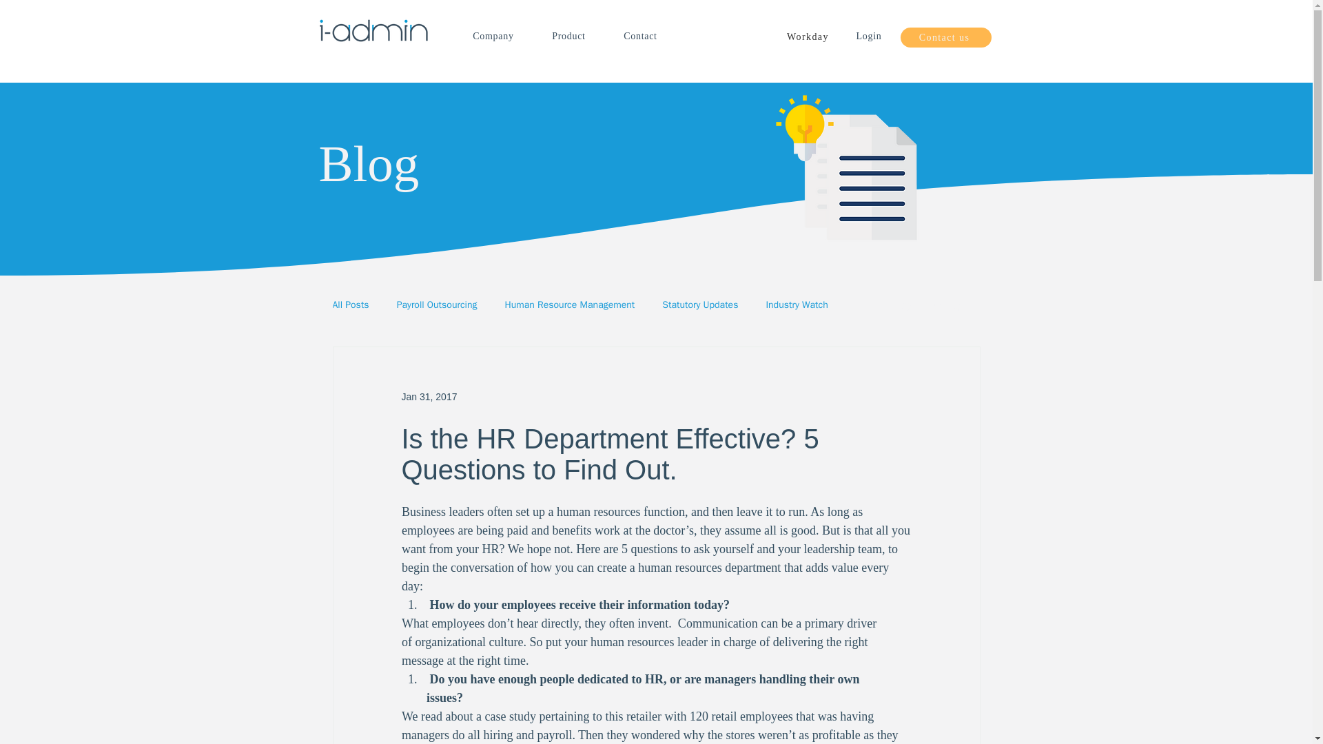 The image size is (1323, 744). Describe the element at coordinates (429, 397) in the screenshot. I see `Jan 31, 2017` at that location.